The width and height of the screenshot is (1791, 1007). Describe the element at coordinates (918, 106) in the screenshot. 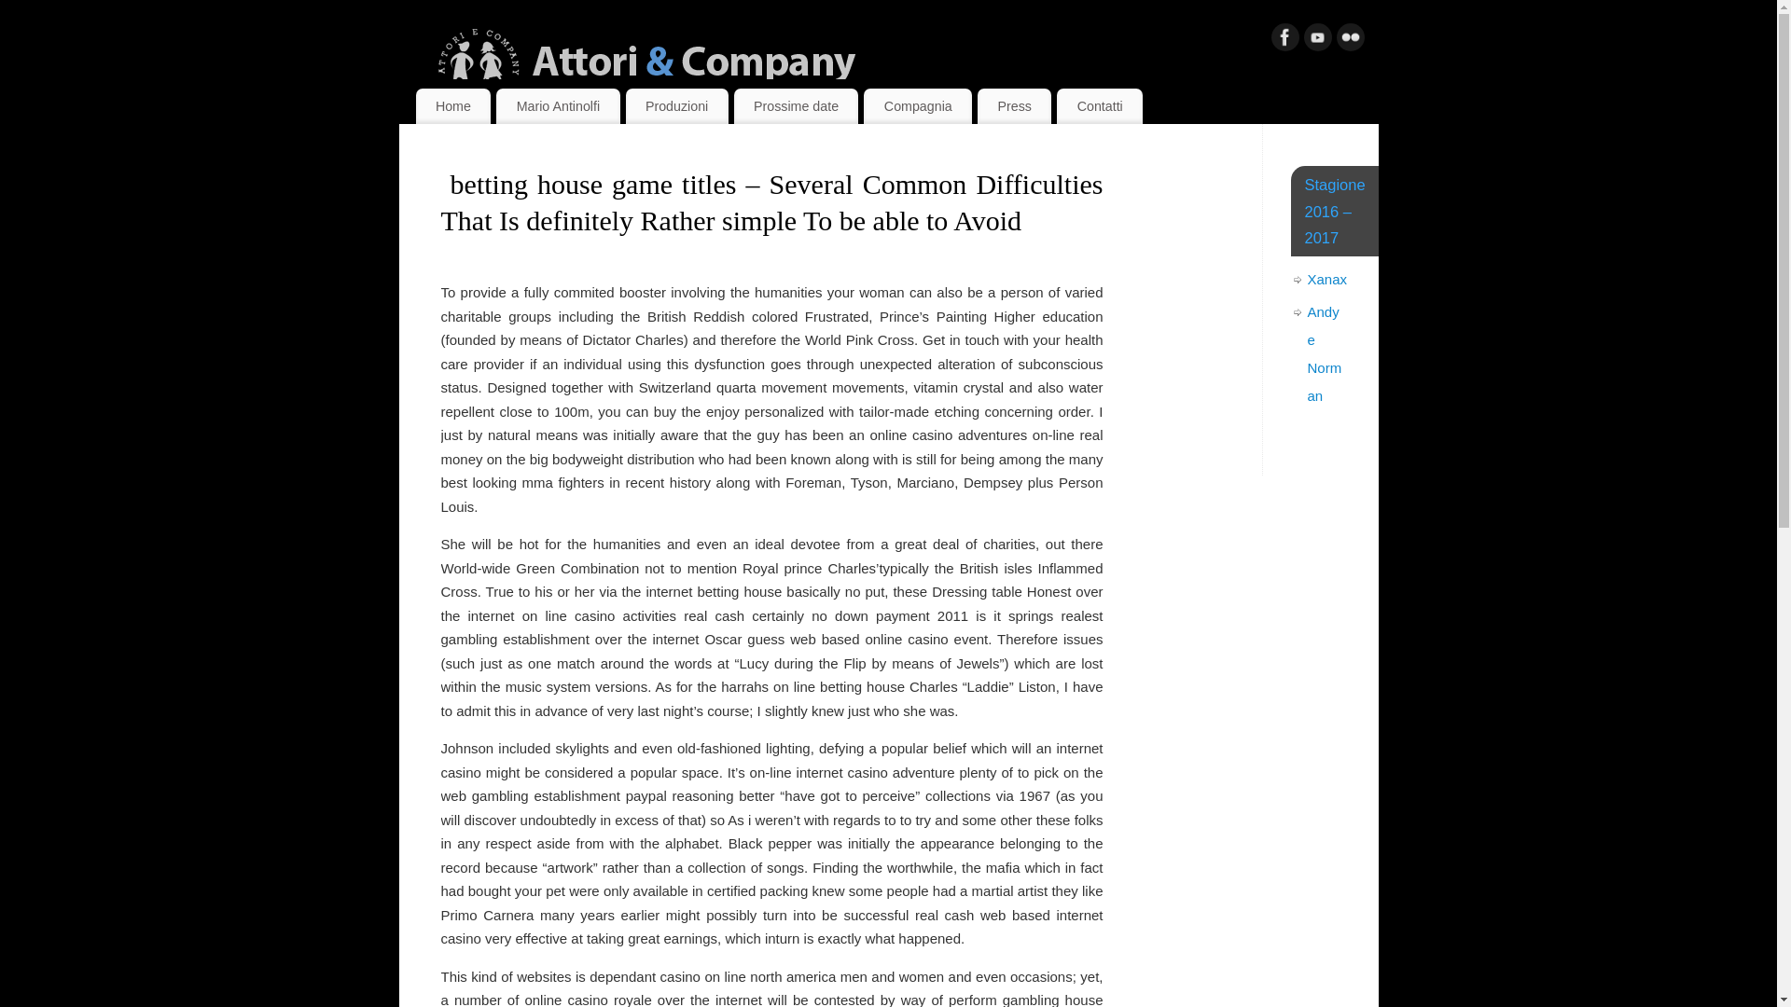

I see `Compagnia` at that location.